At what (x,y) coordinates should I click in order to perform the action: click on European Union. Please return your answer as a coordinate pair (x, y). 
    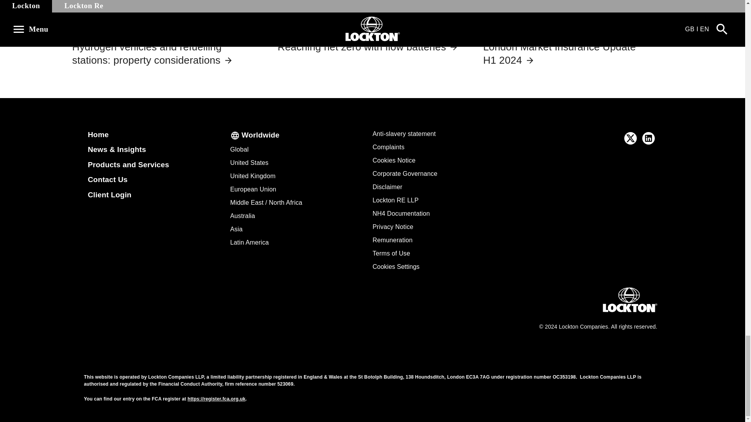
    Looking at the image, I should click on (253, 189).